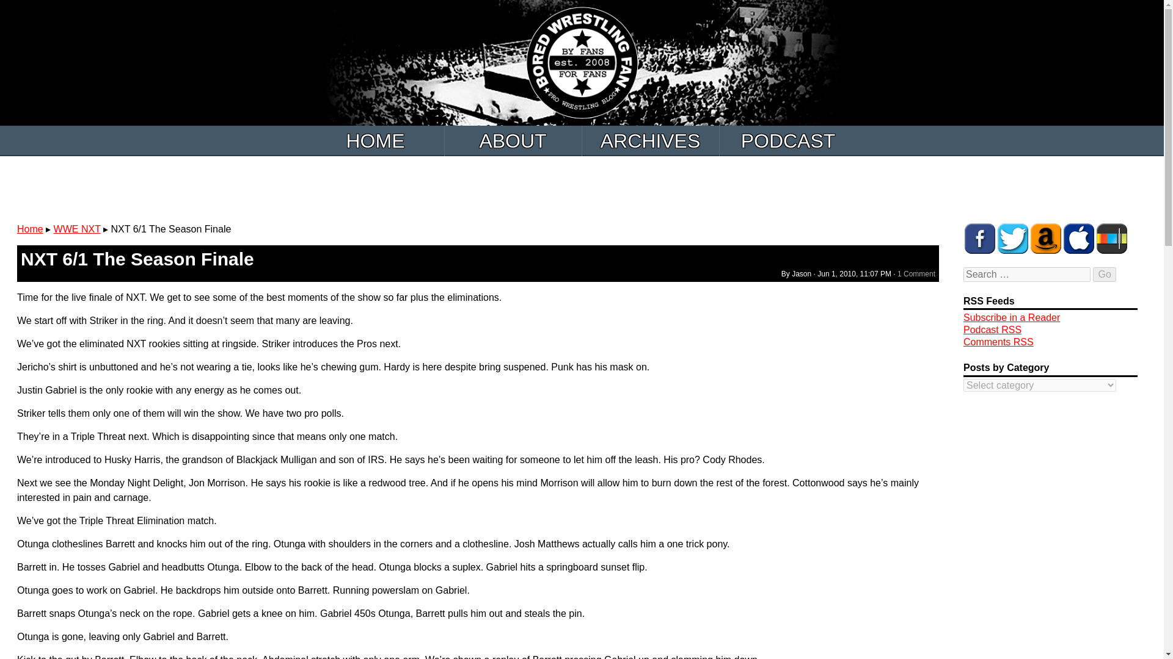  Describe the element at coordinates (513, 140) in the screenshot. I see `About` at that location.